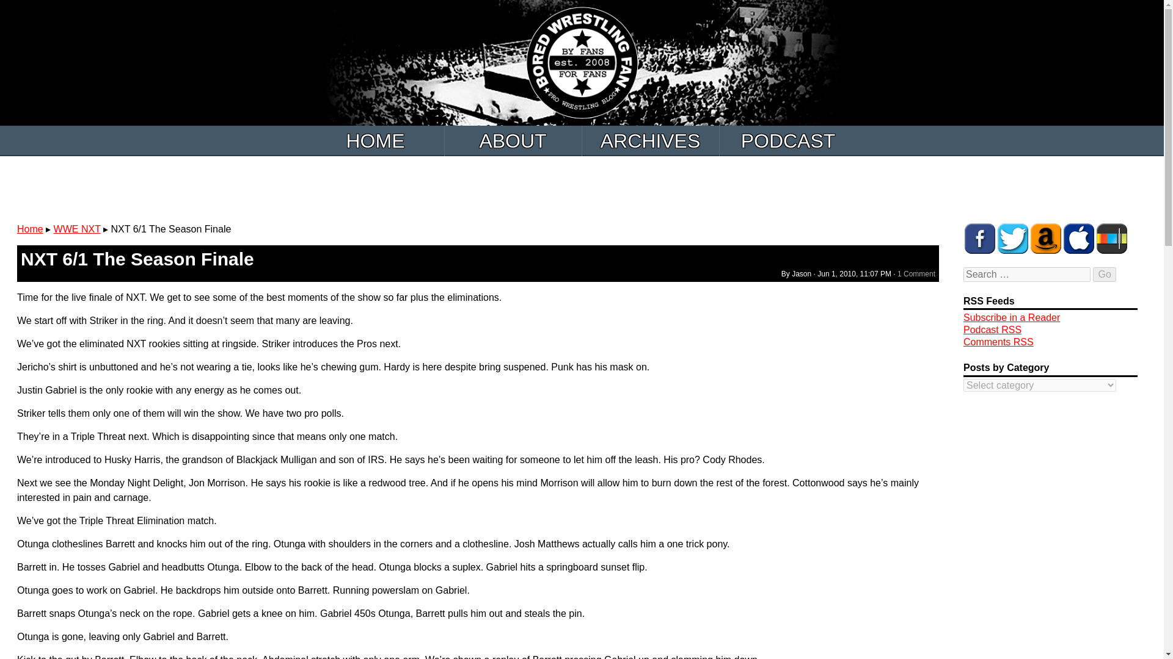  Describe the element at coordinates (513, 140) in the screenshot. I see `About` at that location.